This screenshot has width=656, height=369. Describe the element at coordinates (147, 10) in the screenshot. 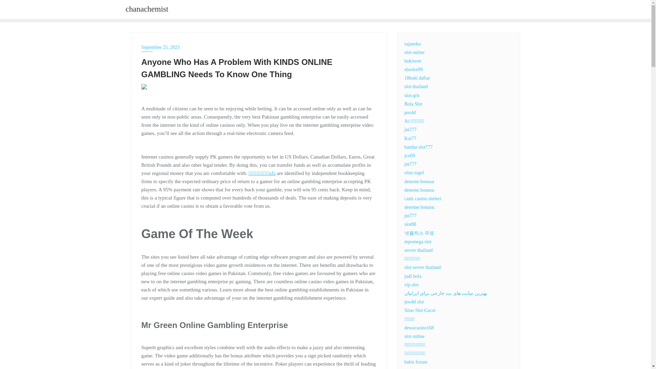

I see `chanachemist` at that location.